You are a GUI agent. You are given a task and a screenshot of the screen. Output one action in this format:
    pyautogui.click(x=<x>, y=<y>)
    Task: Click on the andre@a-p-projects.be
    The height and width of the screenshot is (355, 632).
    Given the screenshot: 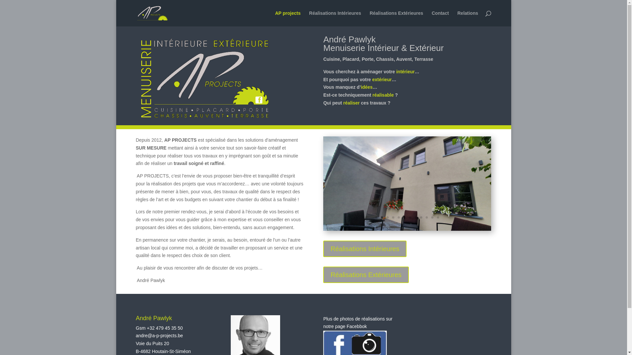 What is the action you would take?
    pyautogui.click(x=159, y=336)
    